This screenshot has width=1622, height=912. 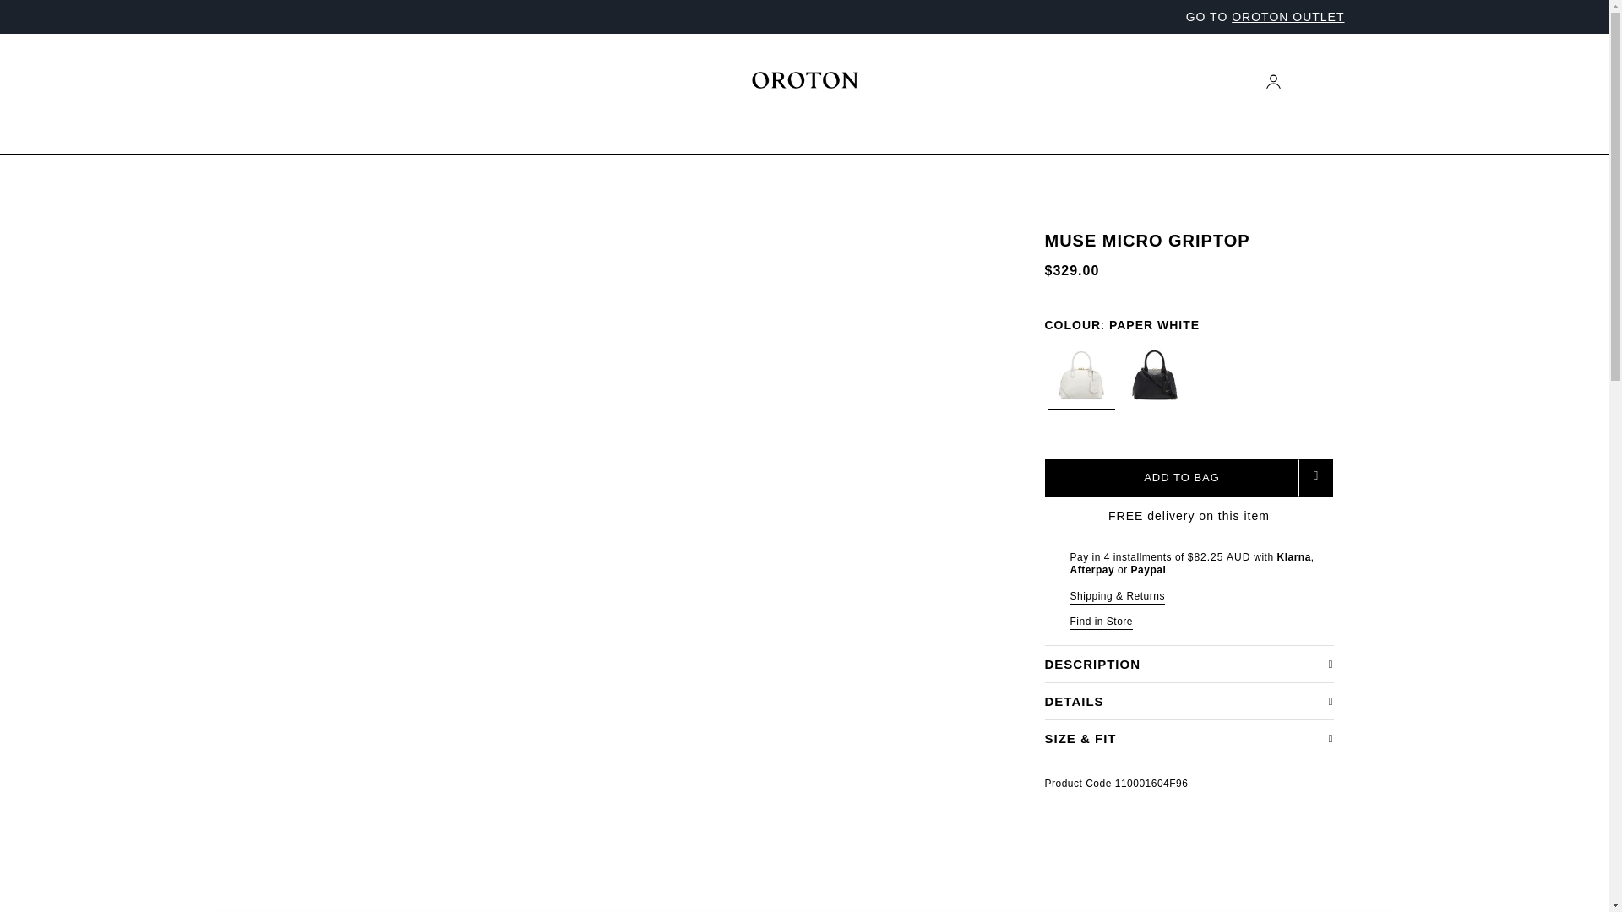 I want to click on Add to bag, so click(x=1171, y=478).